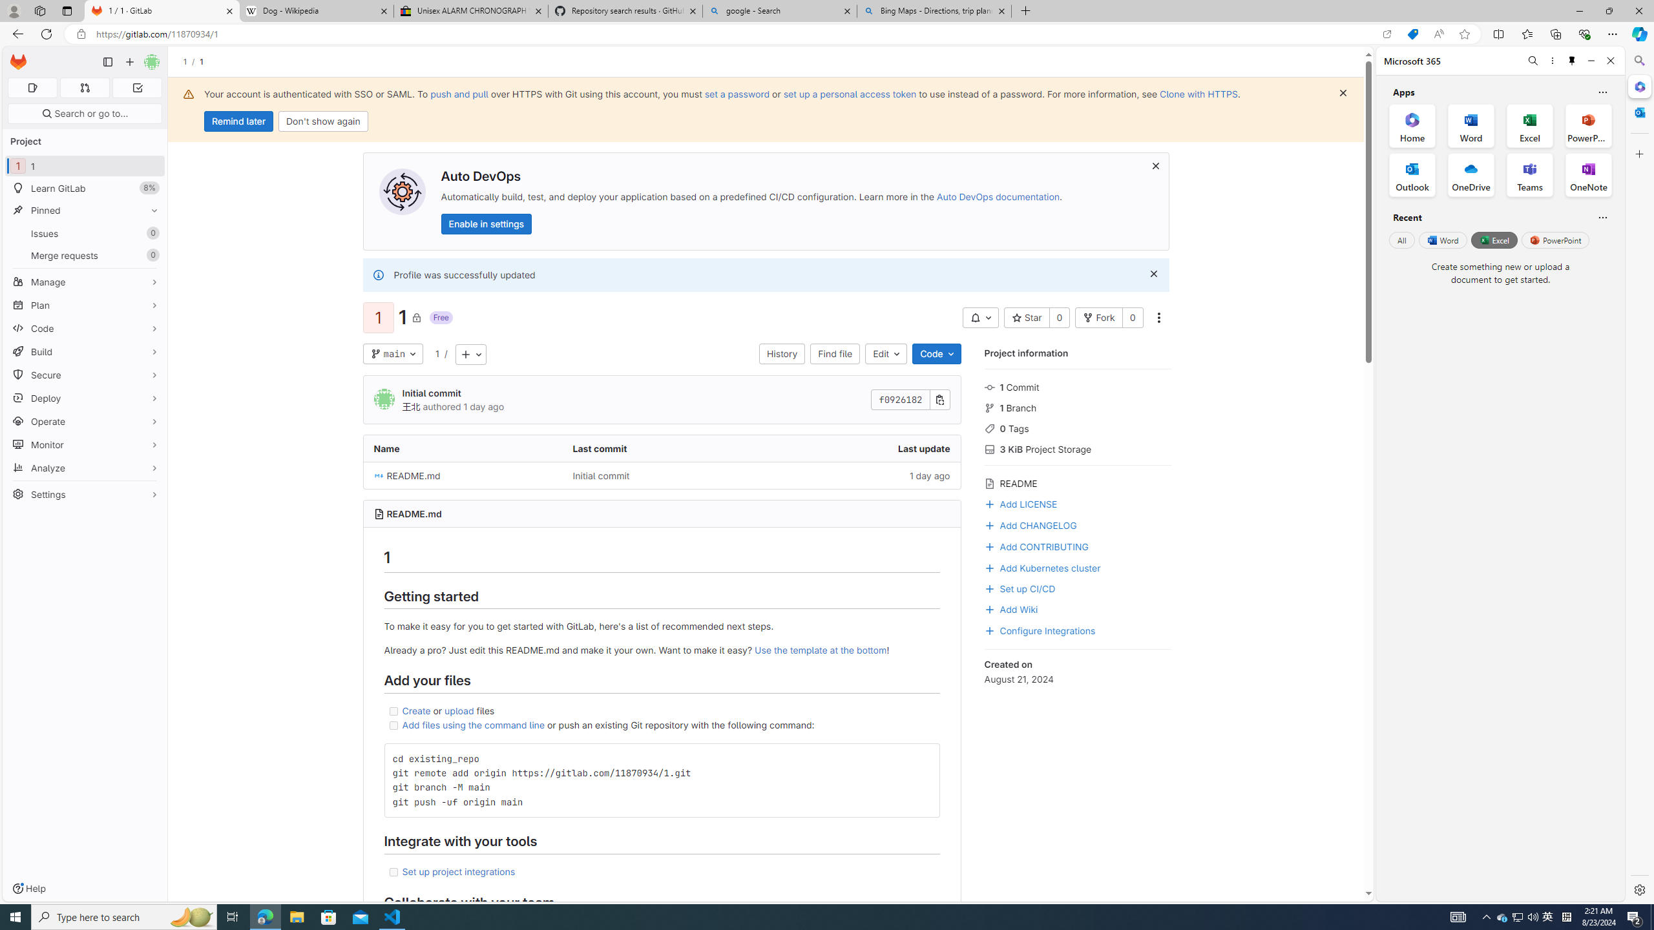 The image size is (1654, 930). I want to click on OneDrive Office App, so click(1471, 175).